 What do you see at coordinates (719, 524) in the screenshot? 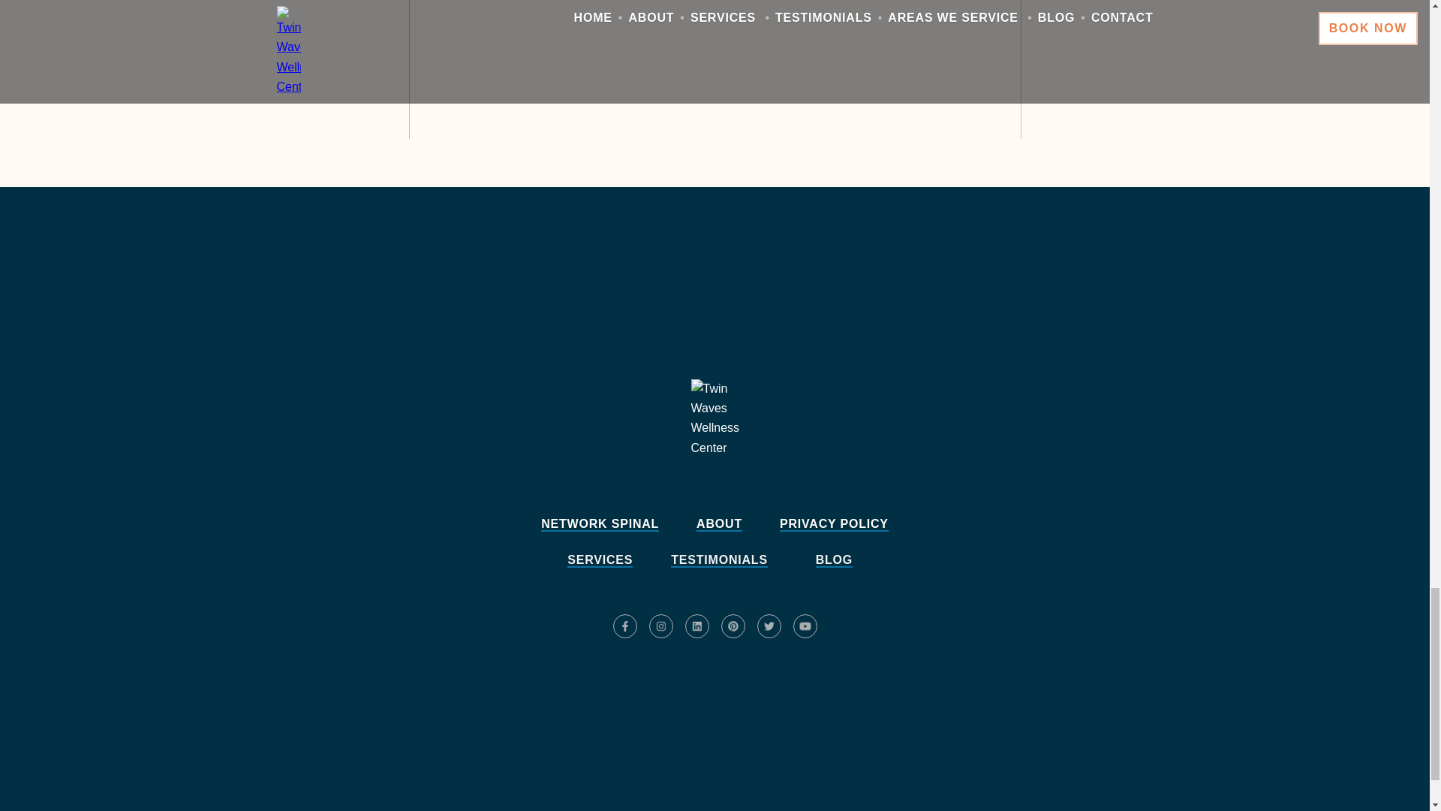
I see `ABOUT` at bounding box center [719, 524].